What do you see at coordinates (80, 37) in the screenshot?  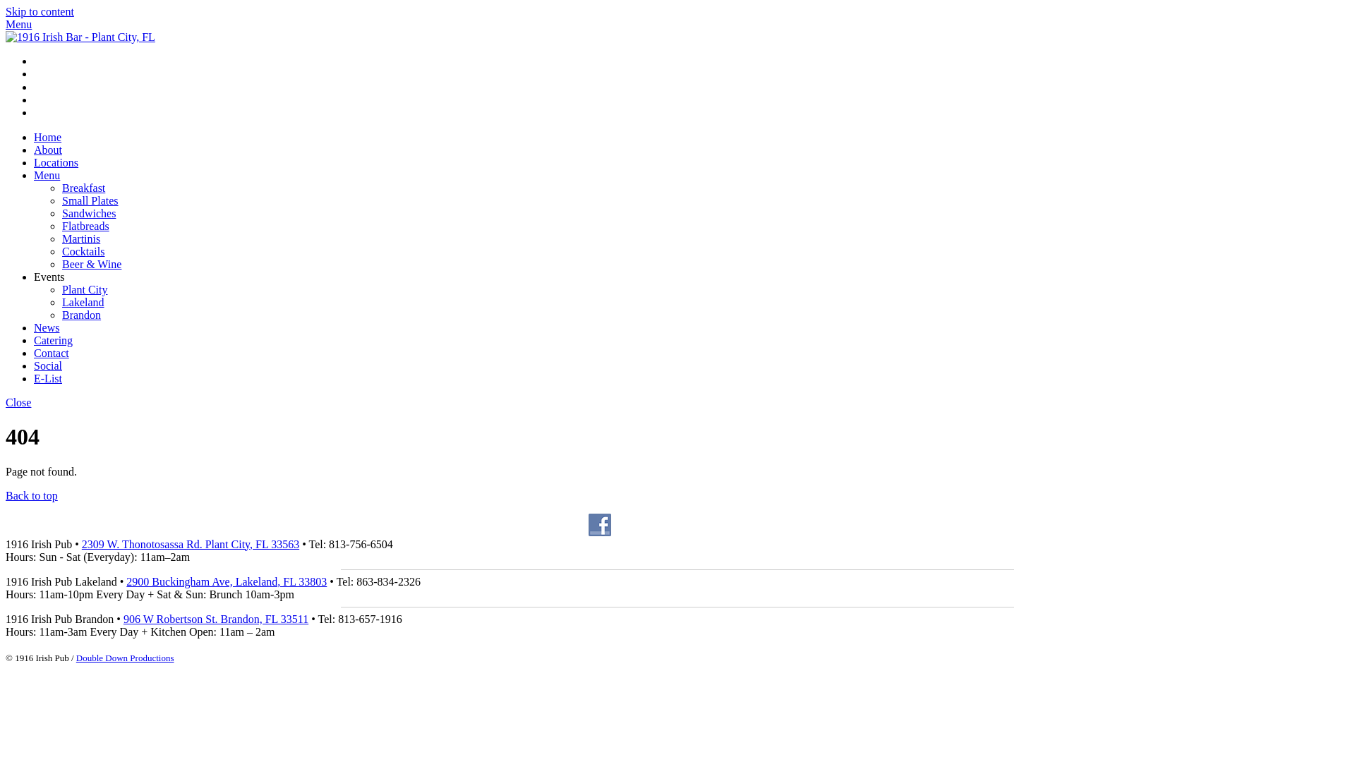 I see `NineteenSixteen_2` at bounding box center [80, 37].